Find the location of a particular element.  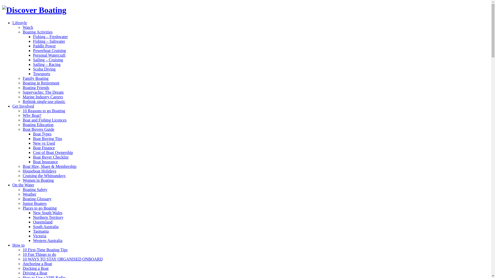

Boat Hire, Share & Membership is located at coordinates (49, 166).